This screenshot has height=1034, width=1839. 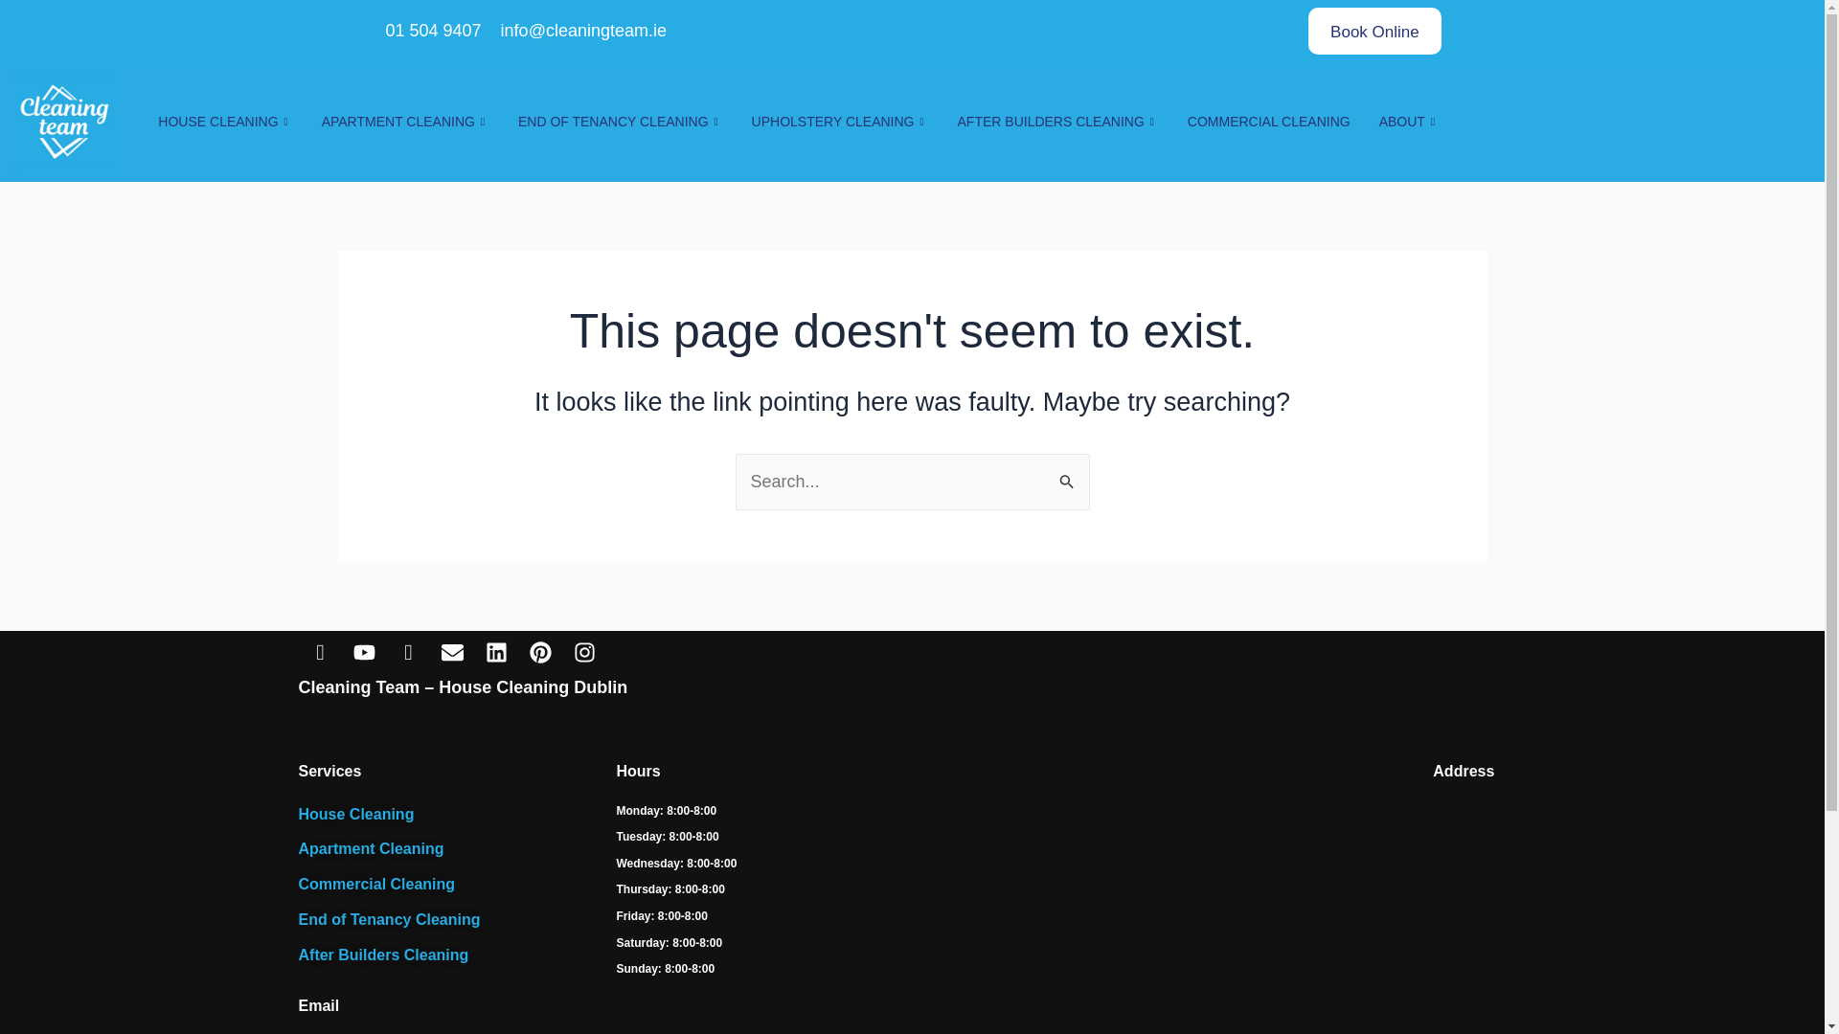 What do you see at coordinates (224, 123) in the screenshot?
I see `HOUSE CLEANING` at bounding box center [224, 123].